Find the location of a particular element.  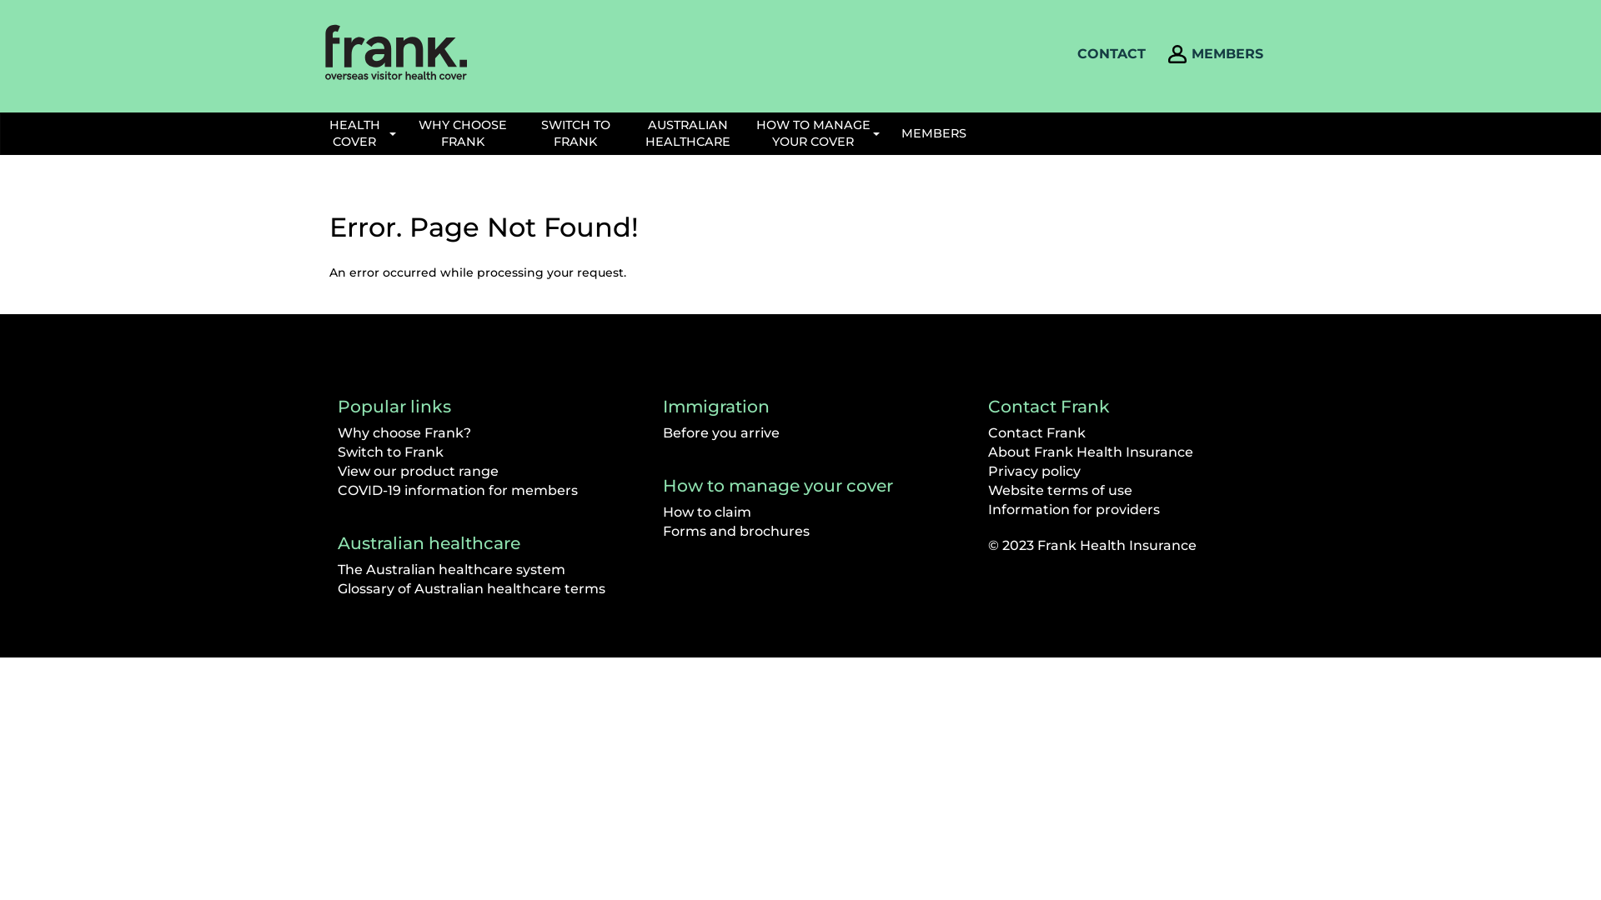

MEMBERS is located at coordinates (1227, 54).